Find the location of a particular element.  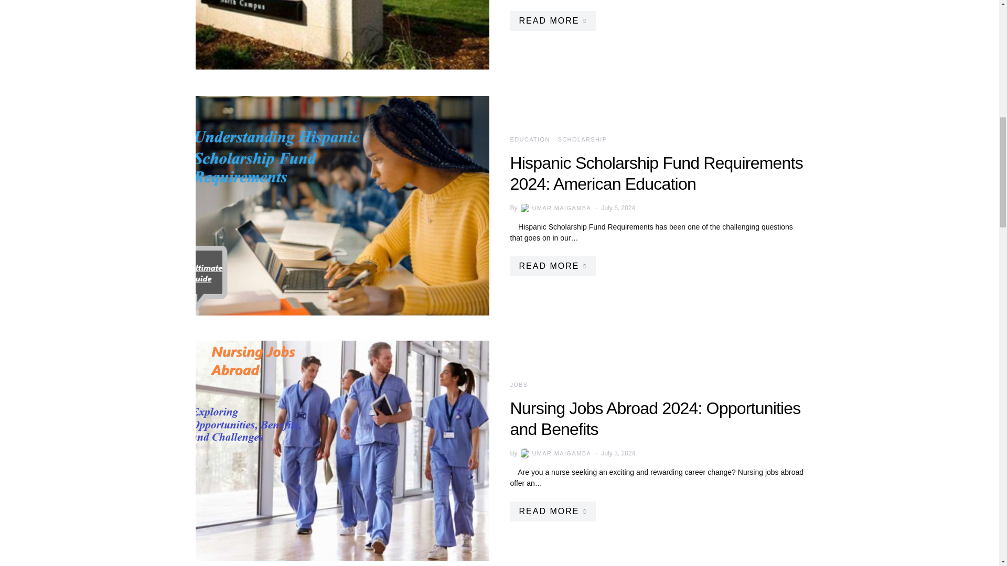

UMAR MAIGAMBA is located at coordinates (554, 208).